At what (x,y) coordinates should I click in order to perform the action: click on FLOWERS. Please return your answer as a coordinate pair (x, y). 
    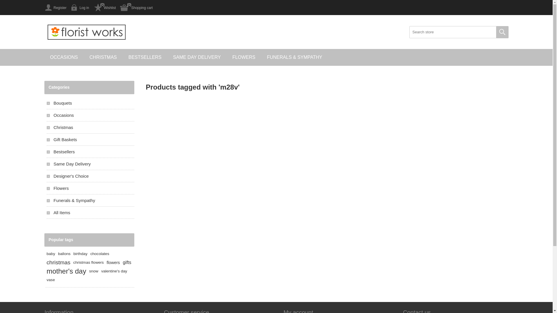
    Looking at the image, I should click on (244, 57).